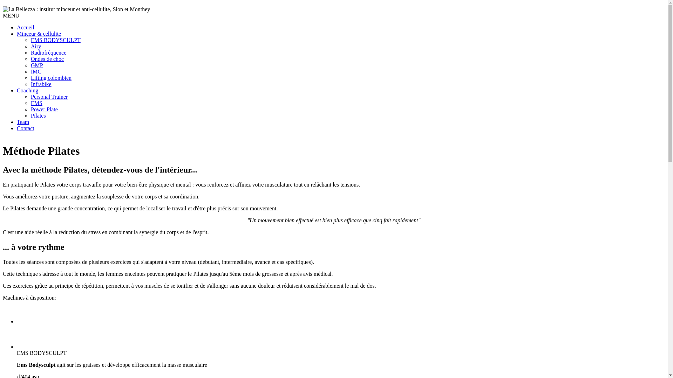 Image resolution: width=673 pixels, height=378 pixels. What do you see at coordinates (39, 34) in the screenshot?
I see `Minceur & cellulite` at bounding box center [39, 34].